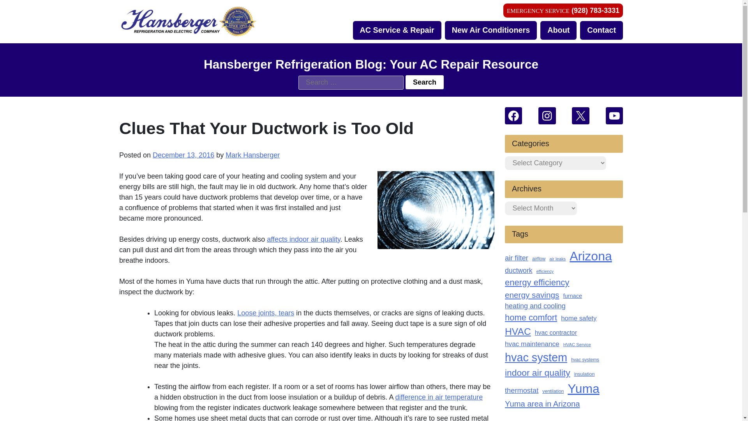 This screenshot has width=748, height=421. Describe the element at coordinates (519, 271) in the screenshot. I see `ductwork` at that location.